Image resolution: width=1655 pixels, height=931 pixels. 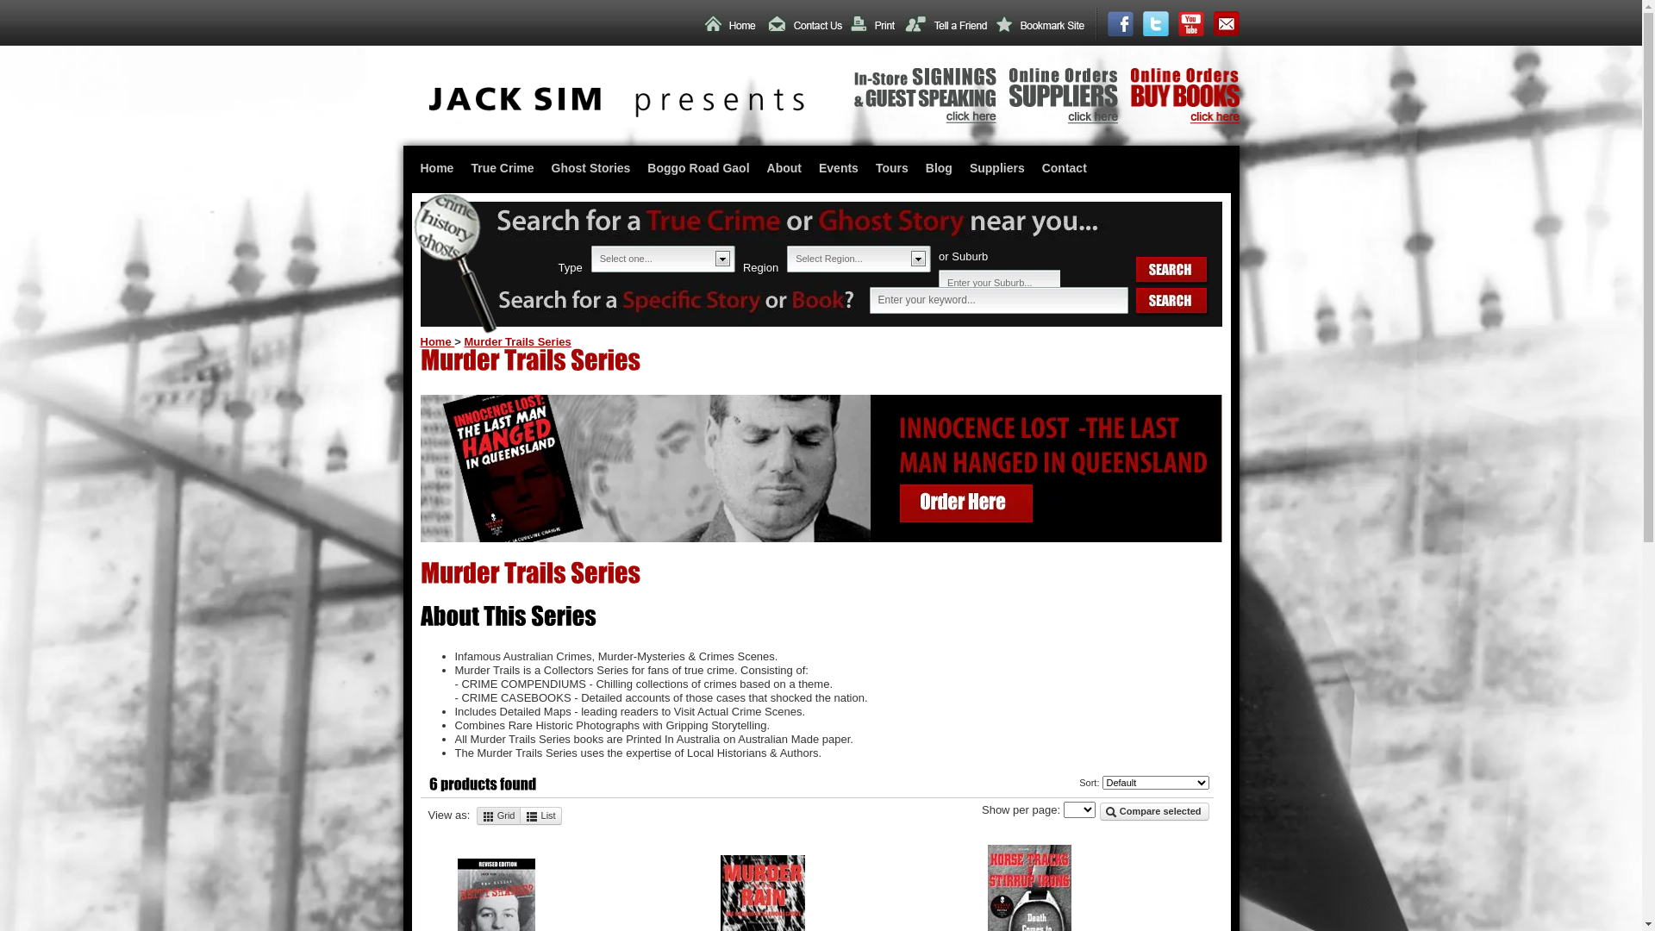 What do you see at coordinates (502, 169) in the screenshot?
I see `True Crime` at bounding box center [502, 169].